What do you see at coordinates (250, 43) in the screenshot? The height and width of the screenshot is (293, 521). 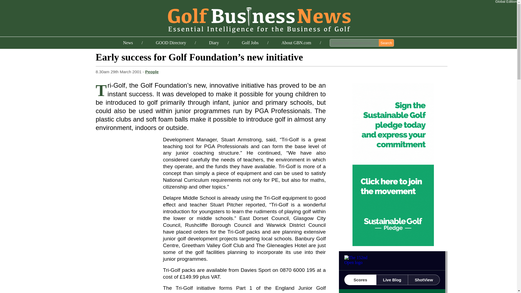 I see `Golf Jobs` at bounding box center [250, 43].